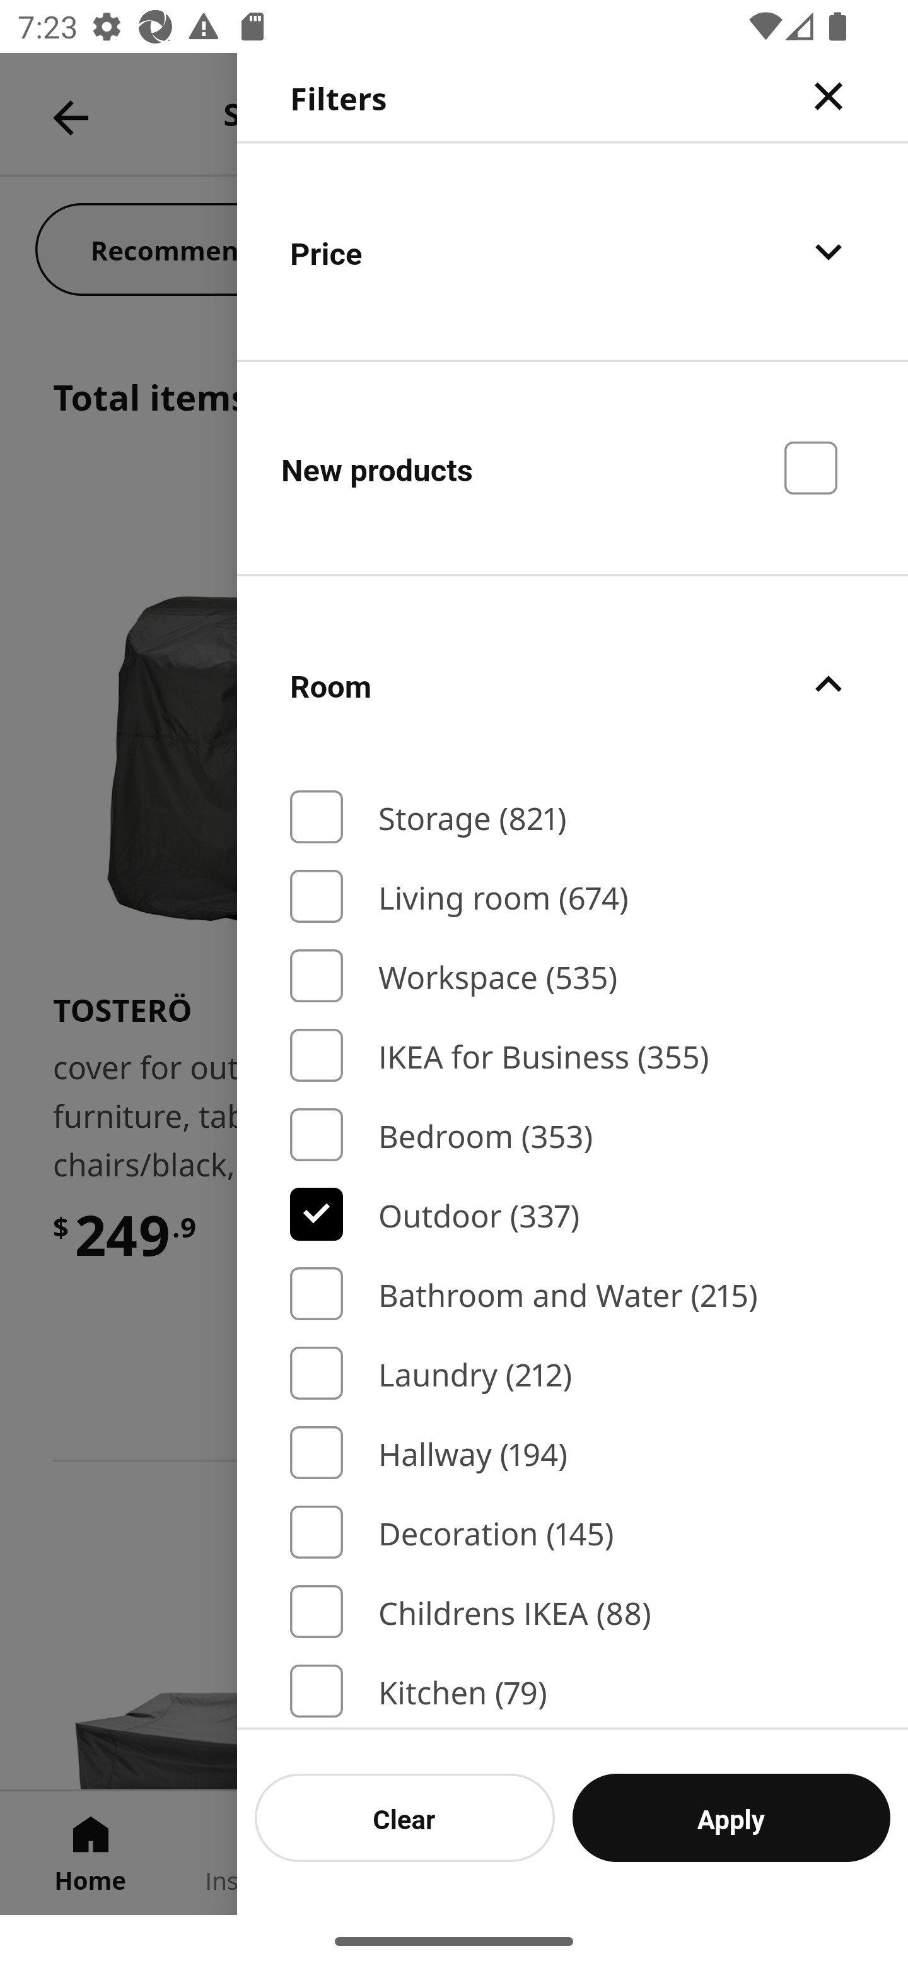 This screenshot has height=1968, width=908. What do you see at coordinates (573, 251) in the screenshot?
I see `Price` at bounding box center [573, 251].